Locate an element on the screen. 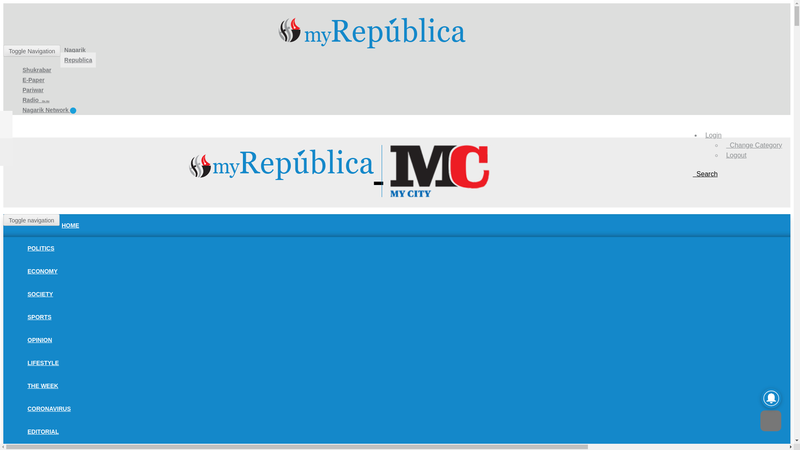  Pariwar is located at coordinates (32, 90).